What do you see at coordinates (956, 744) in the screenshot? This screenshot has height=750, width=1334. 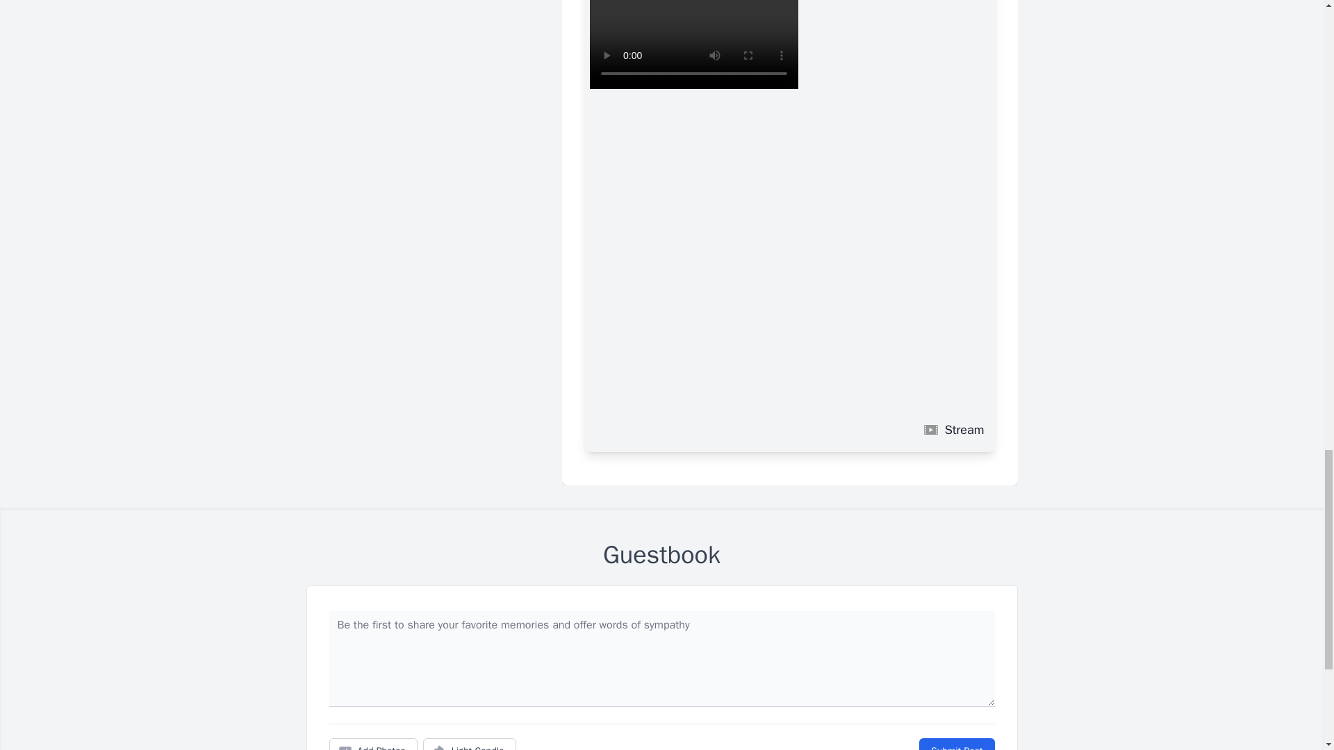 I see `Submit Post` at bounding box center [956, 744].